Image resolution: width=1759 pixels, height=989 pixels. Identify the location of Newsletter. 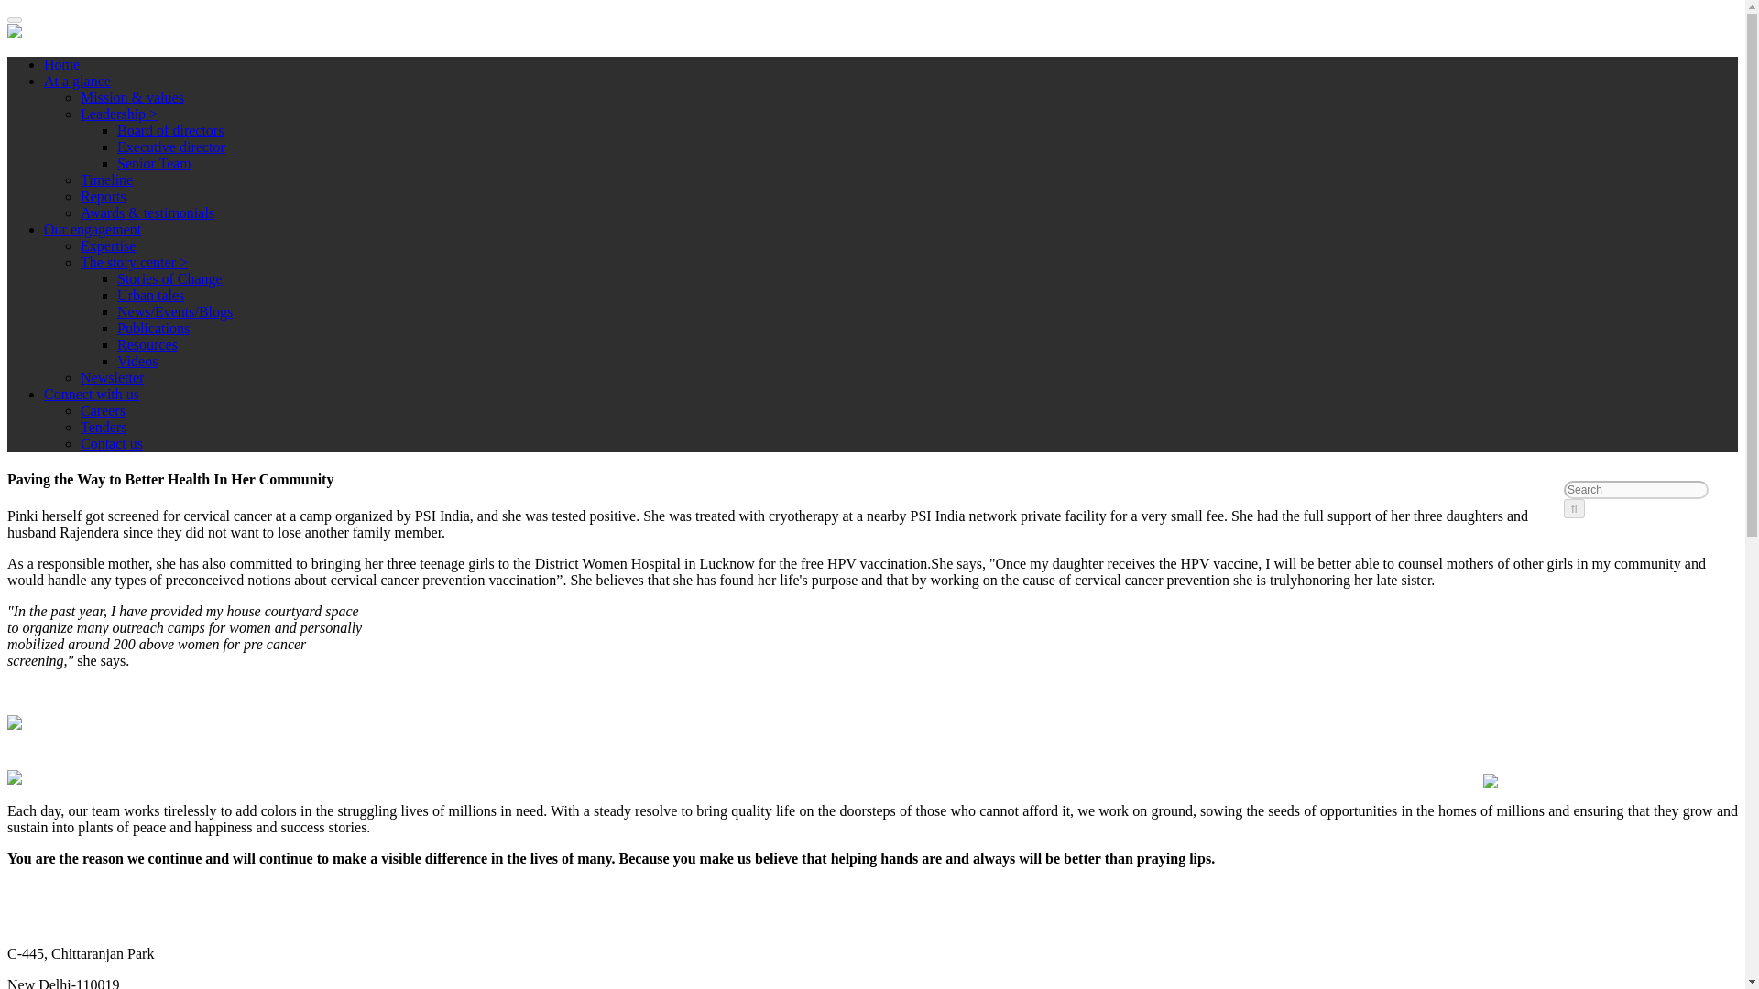
(112, 377).